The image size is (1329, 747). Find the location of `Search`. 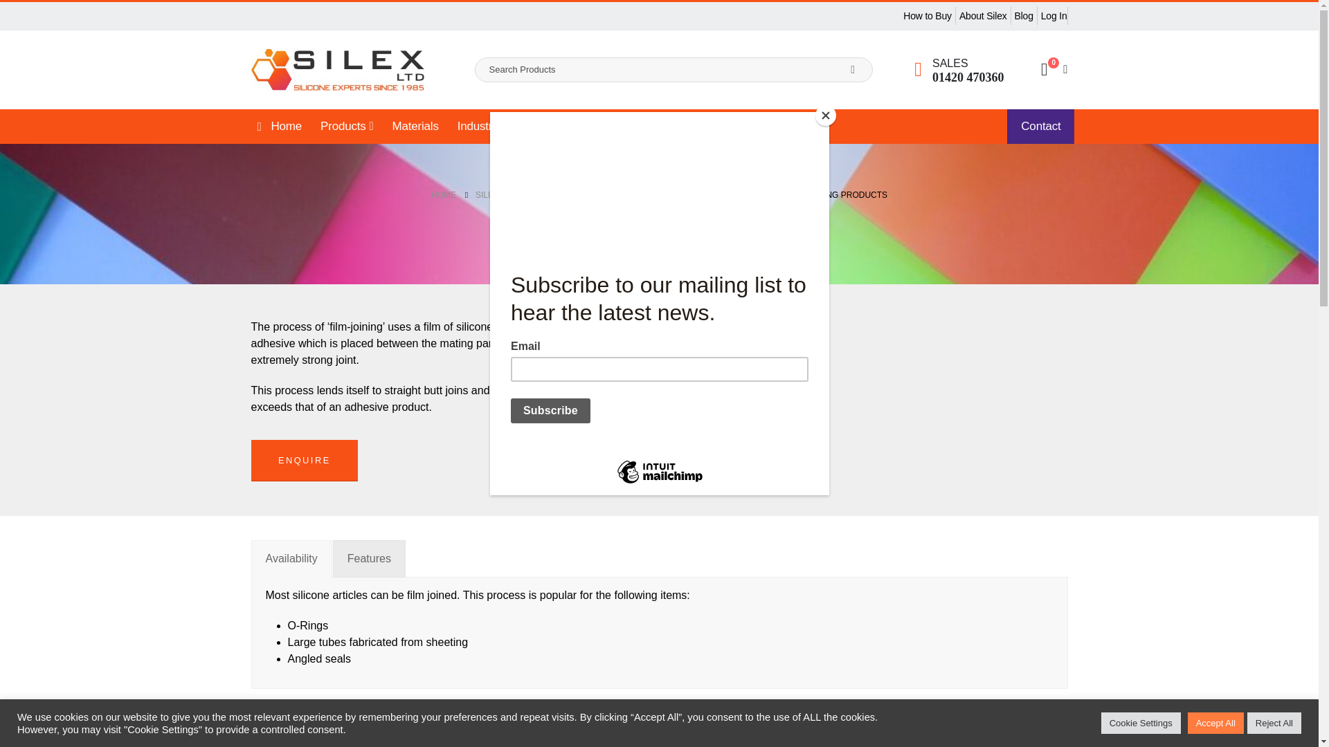

Search is located at coordinates (852, 69).